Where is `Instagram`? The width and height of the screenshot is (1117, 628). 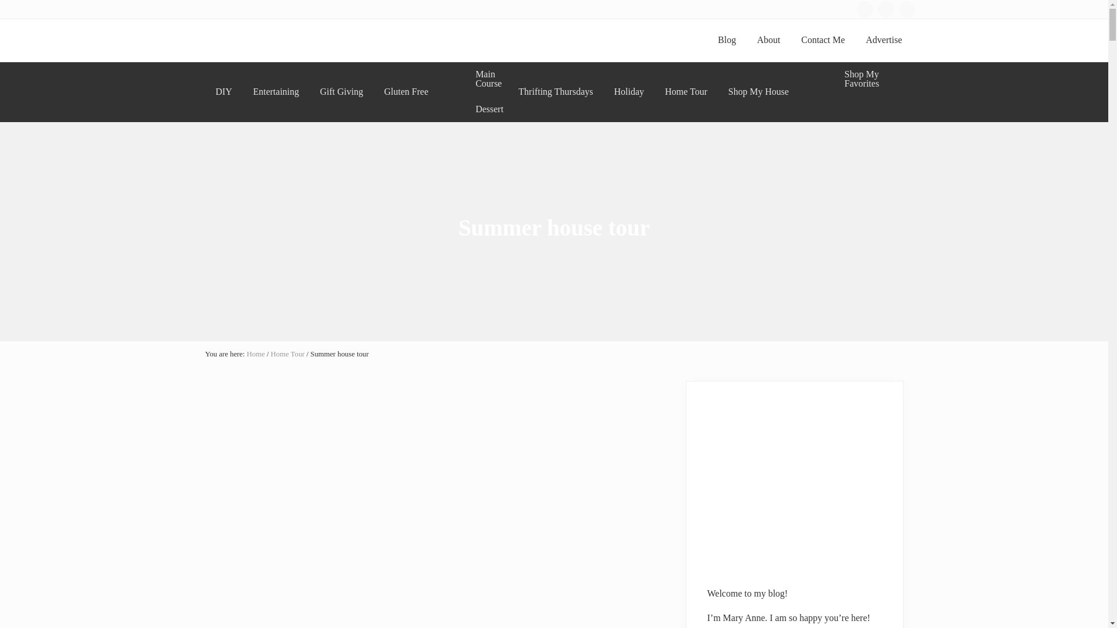 Instagram is located at coordinates (885, 9).